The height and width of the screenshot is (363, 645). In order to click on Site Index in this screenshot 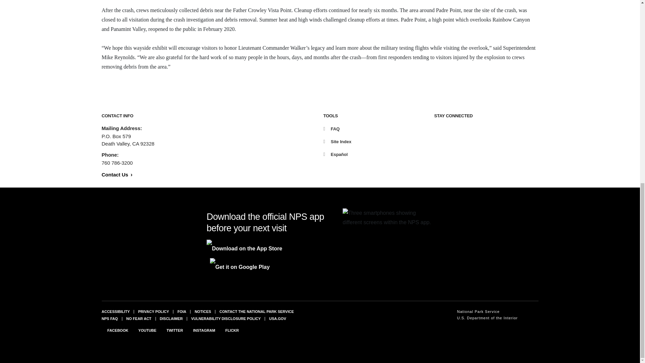, I will do `click(337, 141)`.